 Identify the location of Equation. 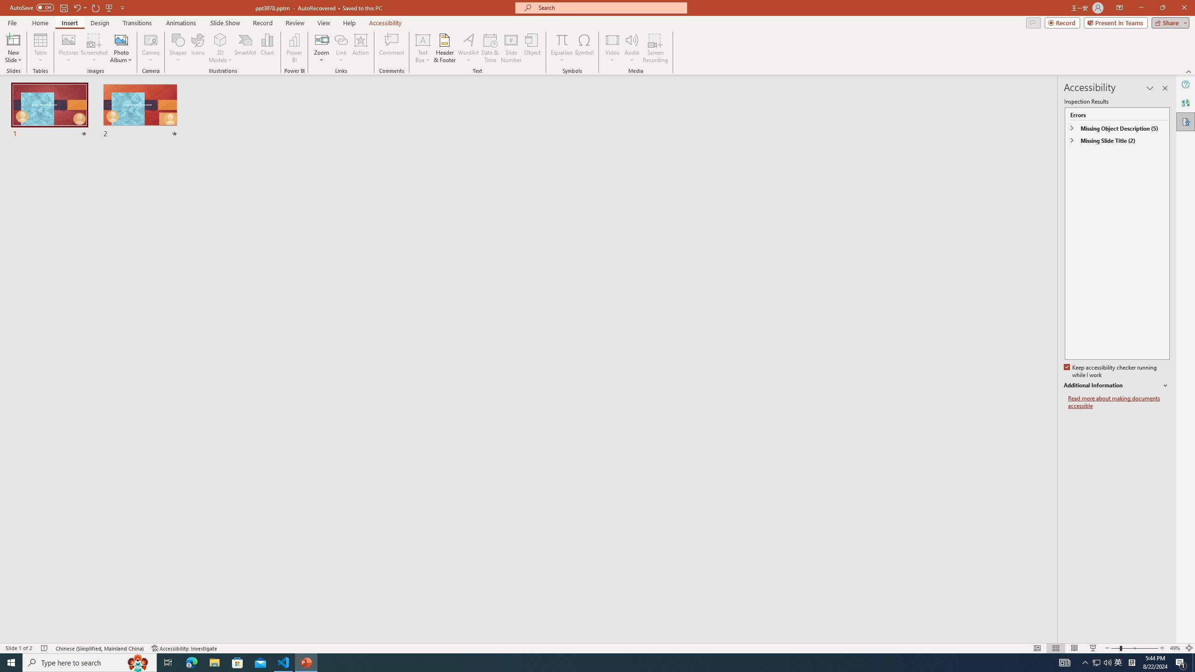
(561, 40).